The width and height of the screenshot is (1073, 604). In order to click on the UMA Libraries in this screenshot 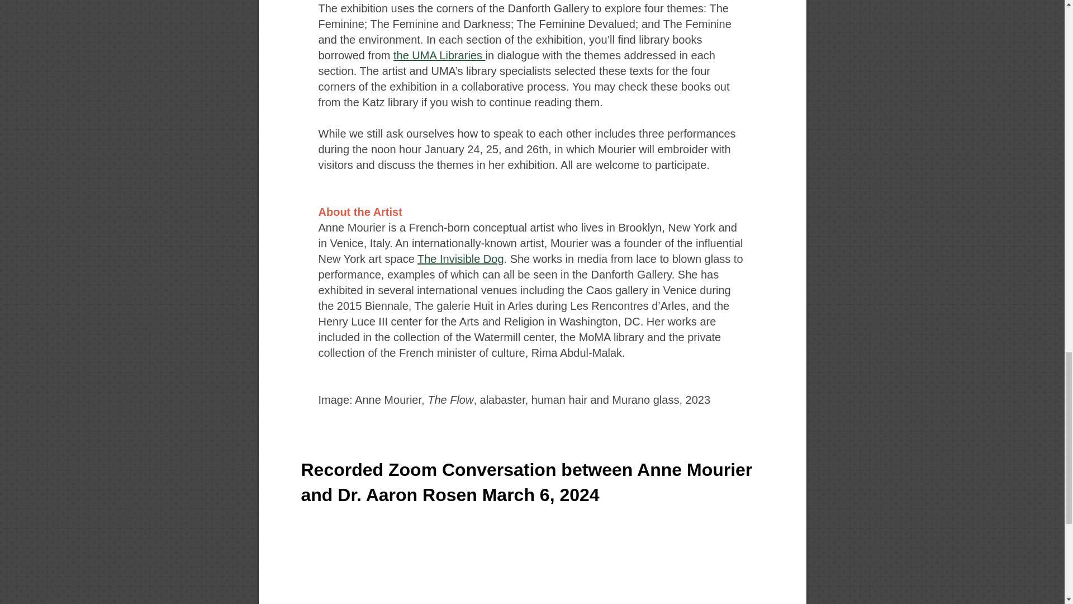, I will do `click(439, 55)`.